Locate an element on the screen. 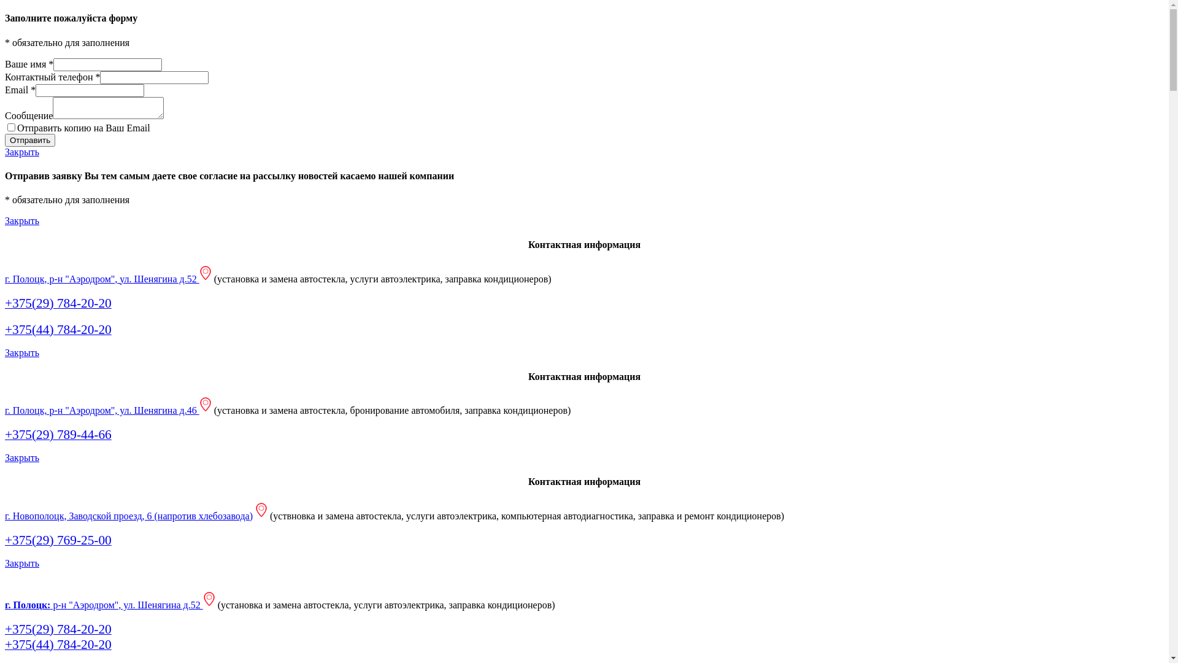  +375(44) 784-20-20 is located at coordinates (58, 646).